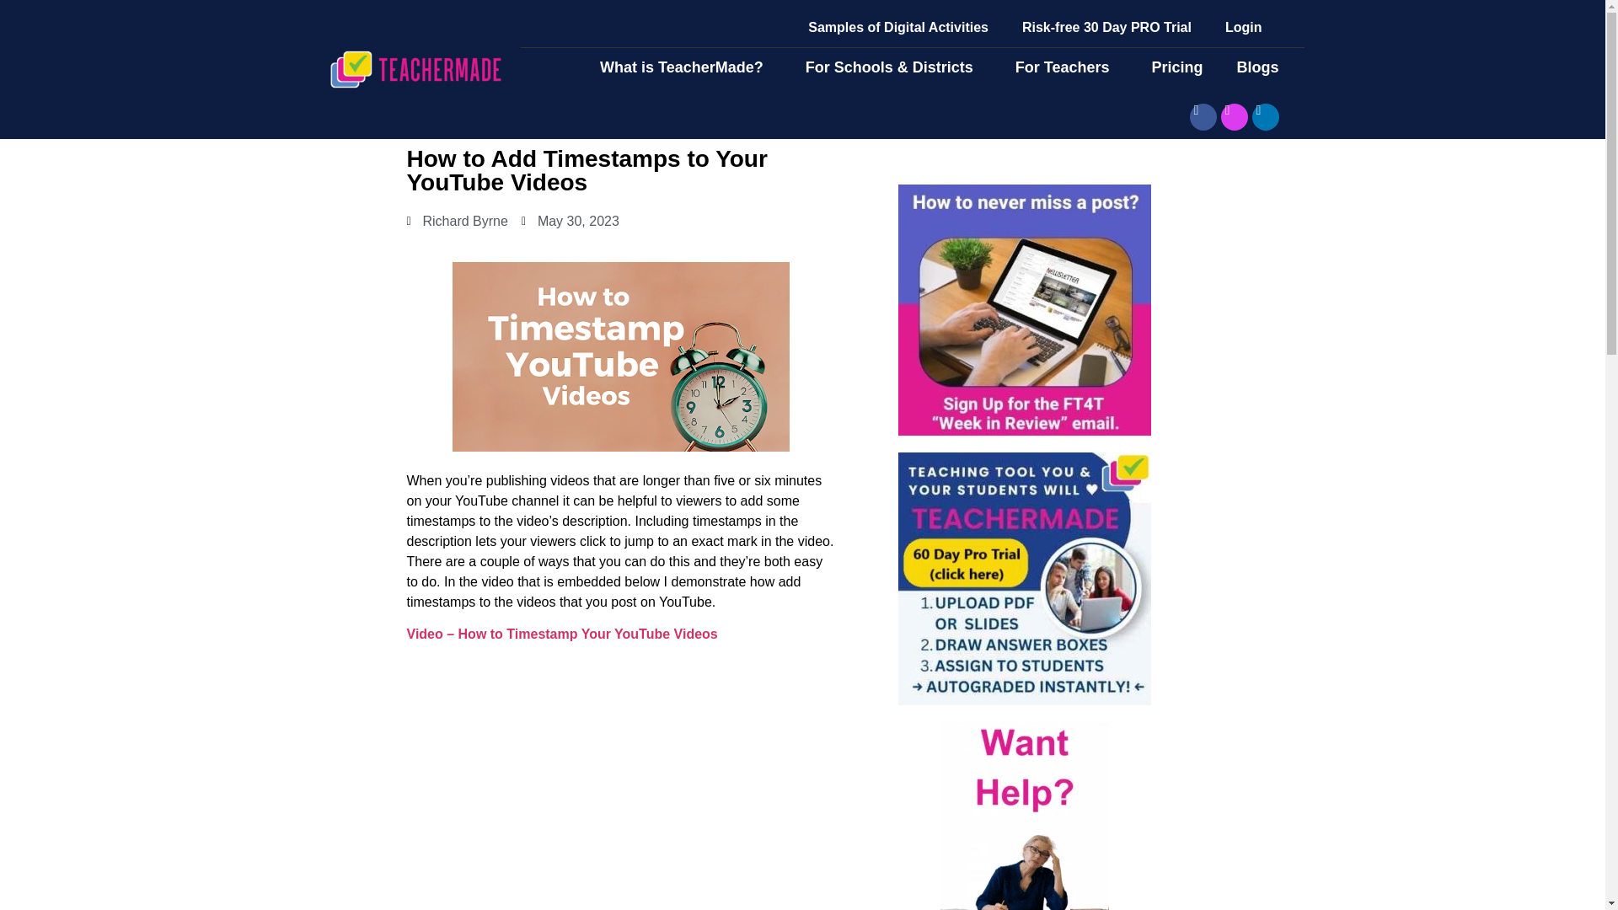 Image resolution: width=1618 pixels, height=910 pixels. Describe the element at coordinates (620, 784) in the screenshot. I see `YouTube video player` at that location.